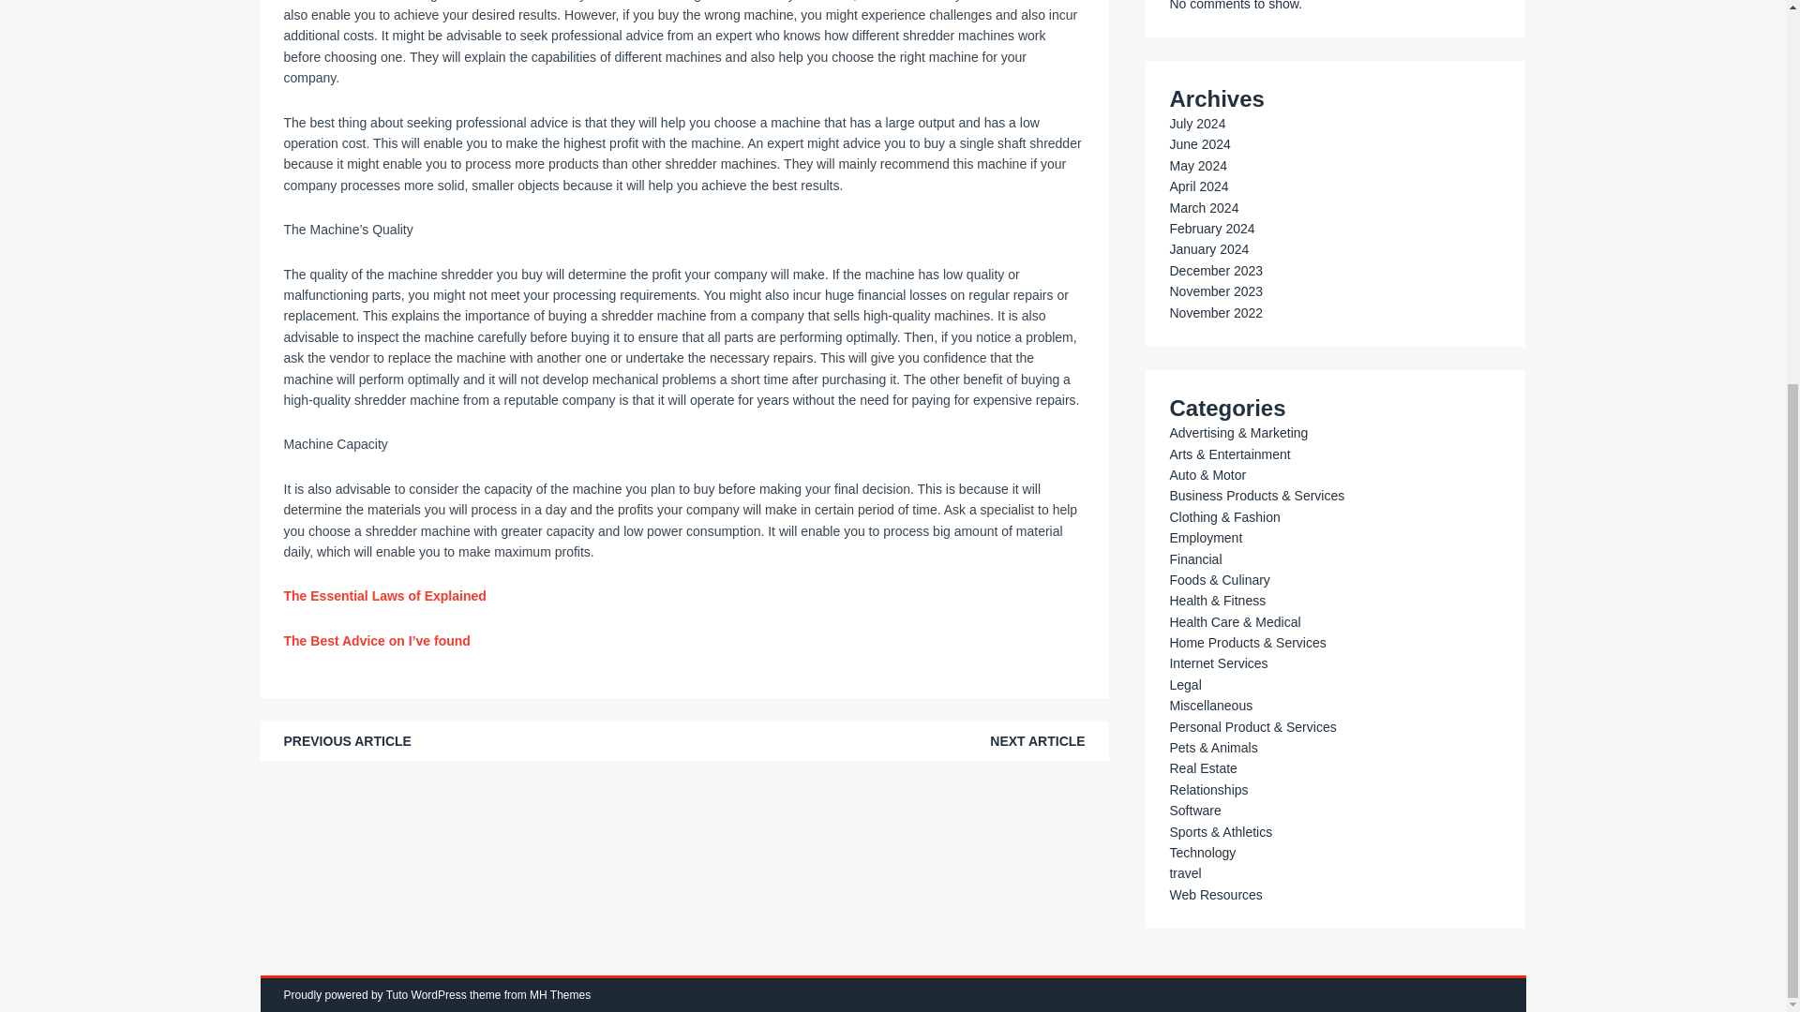 The height and width of the screenshot is (1012, 1800). Describe the element at coordinates (1208, 249) in the screenshot. I see `January 2024` at that location.